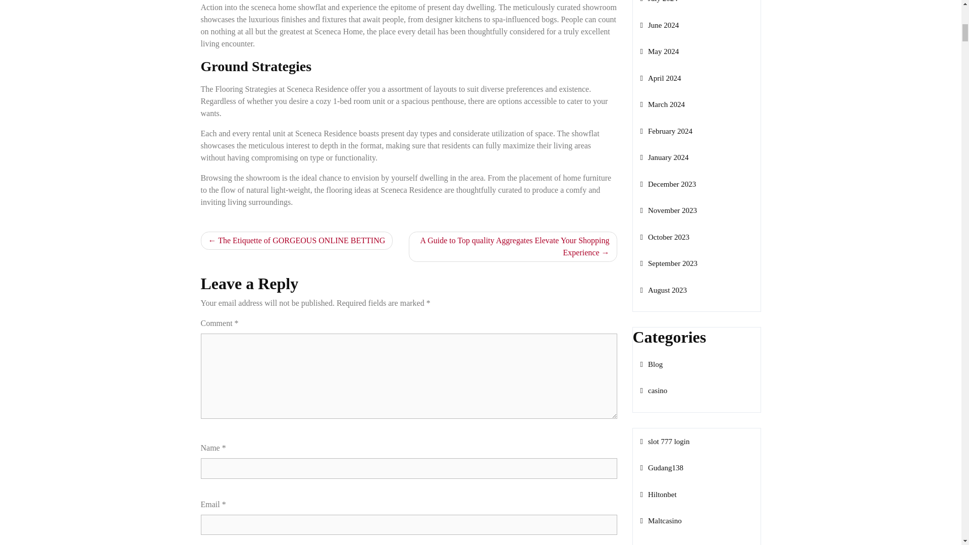 This screenshot has height=545, width=969. I want to click on Hiltonbet, so click(658, 495).